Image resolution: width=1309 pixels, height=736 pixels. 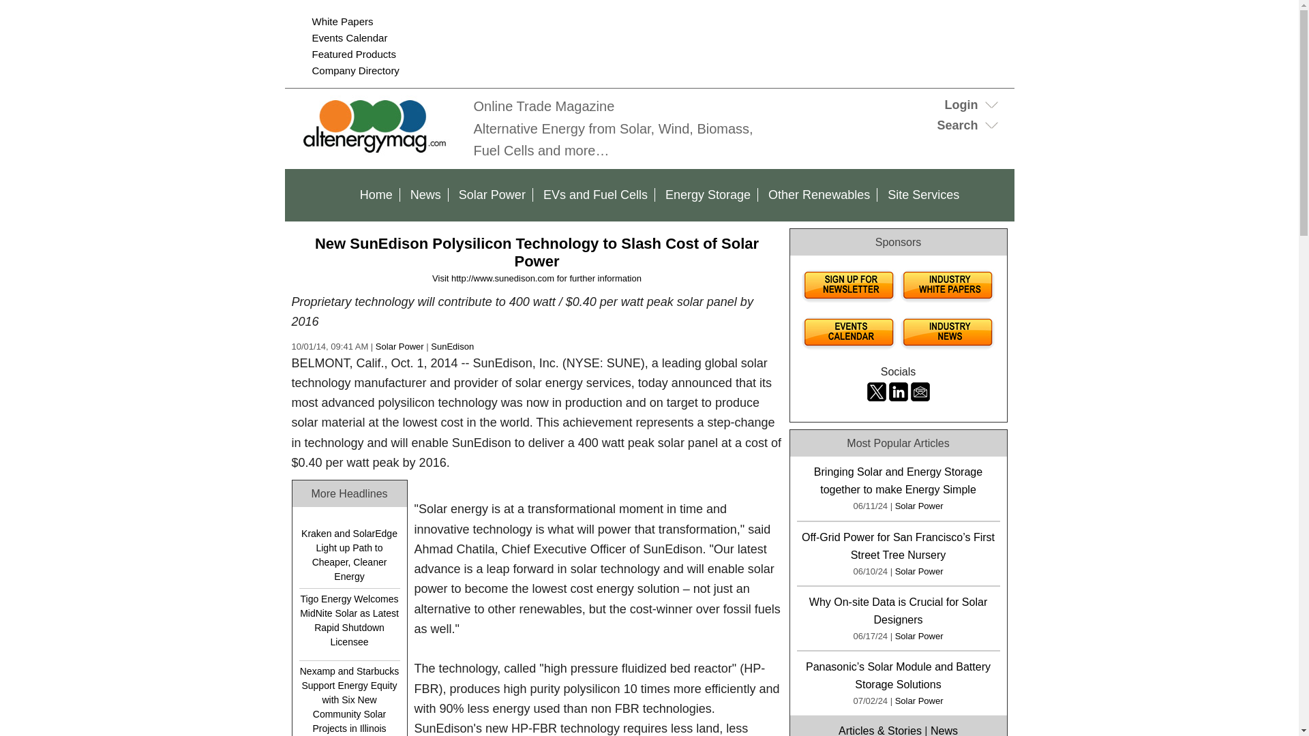 I want to click on Featured Products, so click(x=355, y=54).